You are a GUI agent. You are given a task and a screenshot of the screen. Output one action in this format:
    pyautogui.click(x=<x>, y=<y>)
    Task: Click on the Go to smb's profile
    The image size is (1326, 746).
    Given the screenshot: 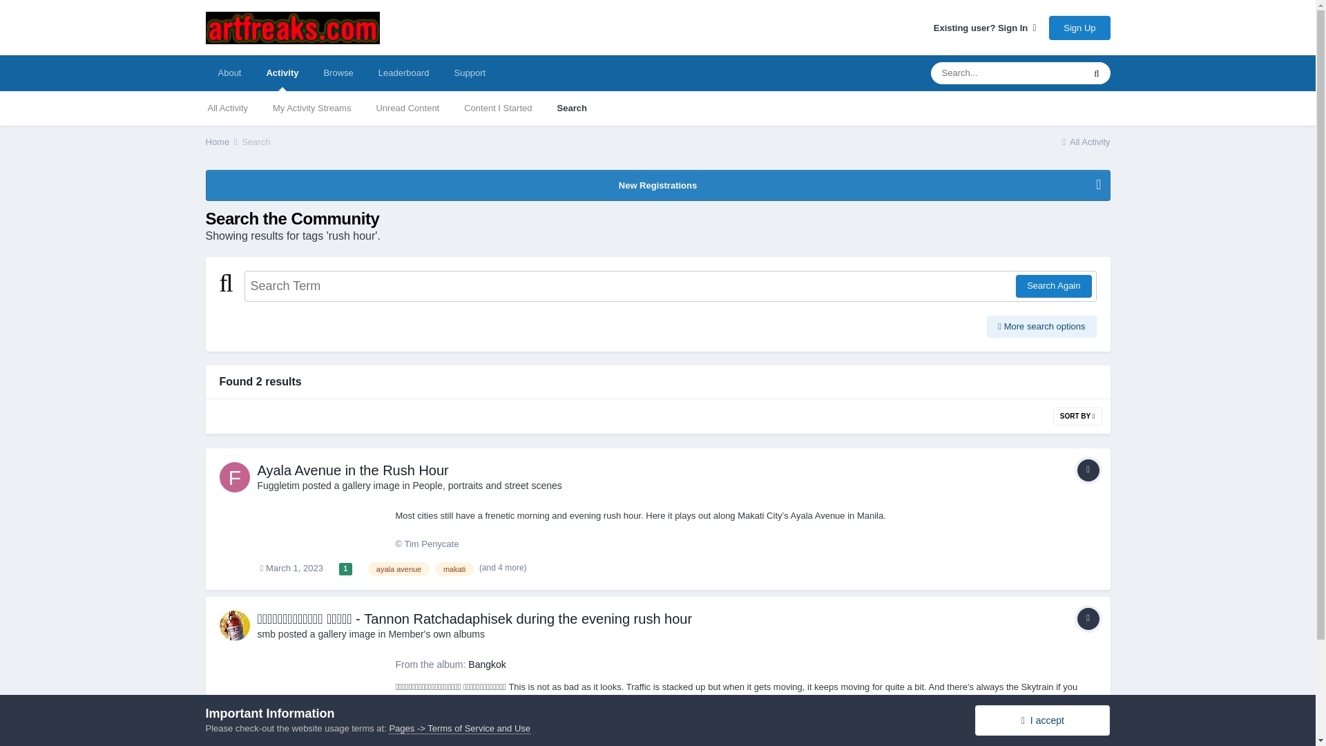 What is the action you would take?
    pyautogui.click(x=235, y=626)
    